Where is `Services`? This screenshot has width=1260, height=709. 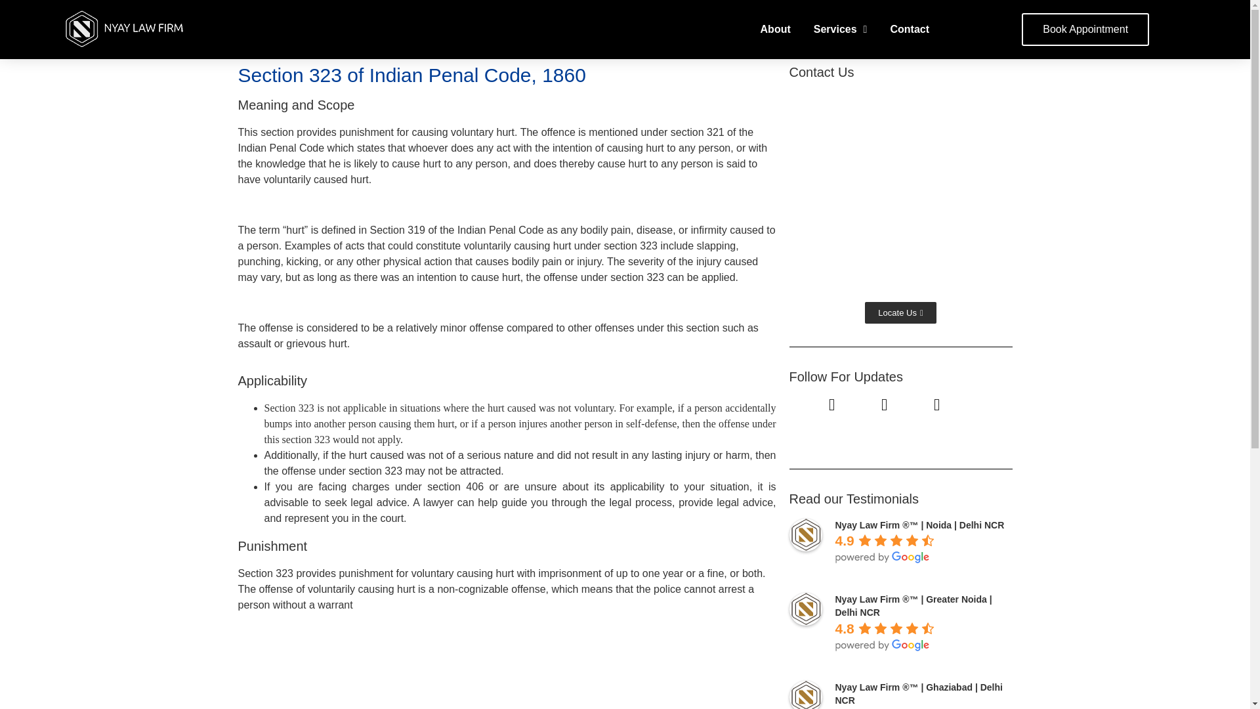 Services is located at coordinates (841, 29).